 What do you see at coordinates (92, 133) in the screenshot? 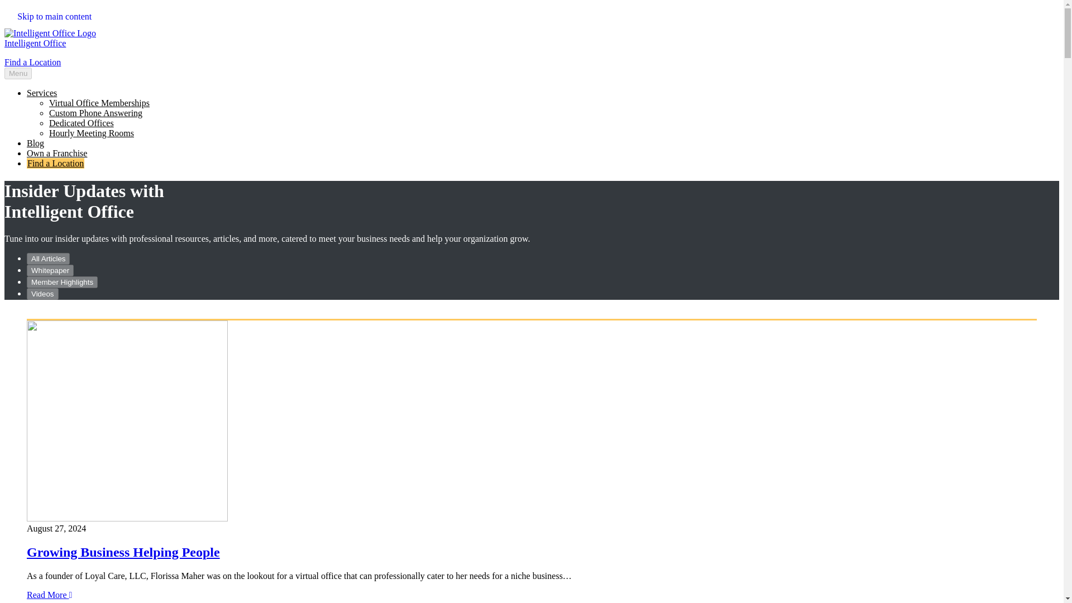
I see `Hourly Meeting Rooms` at bounding box center [92, 133].